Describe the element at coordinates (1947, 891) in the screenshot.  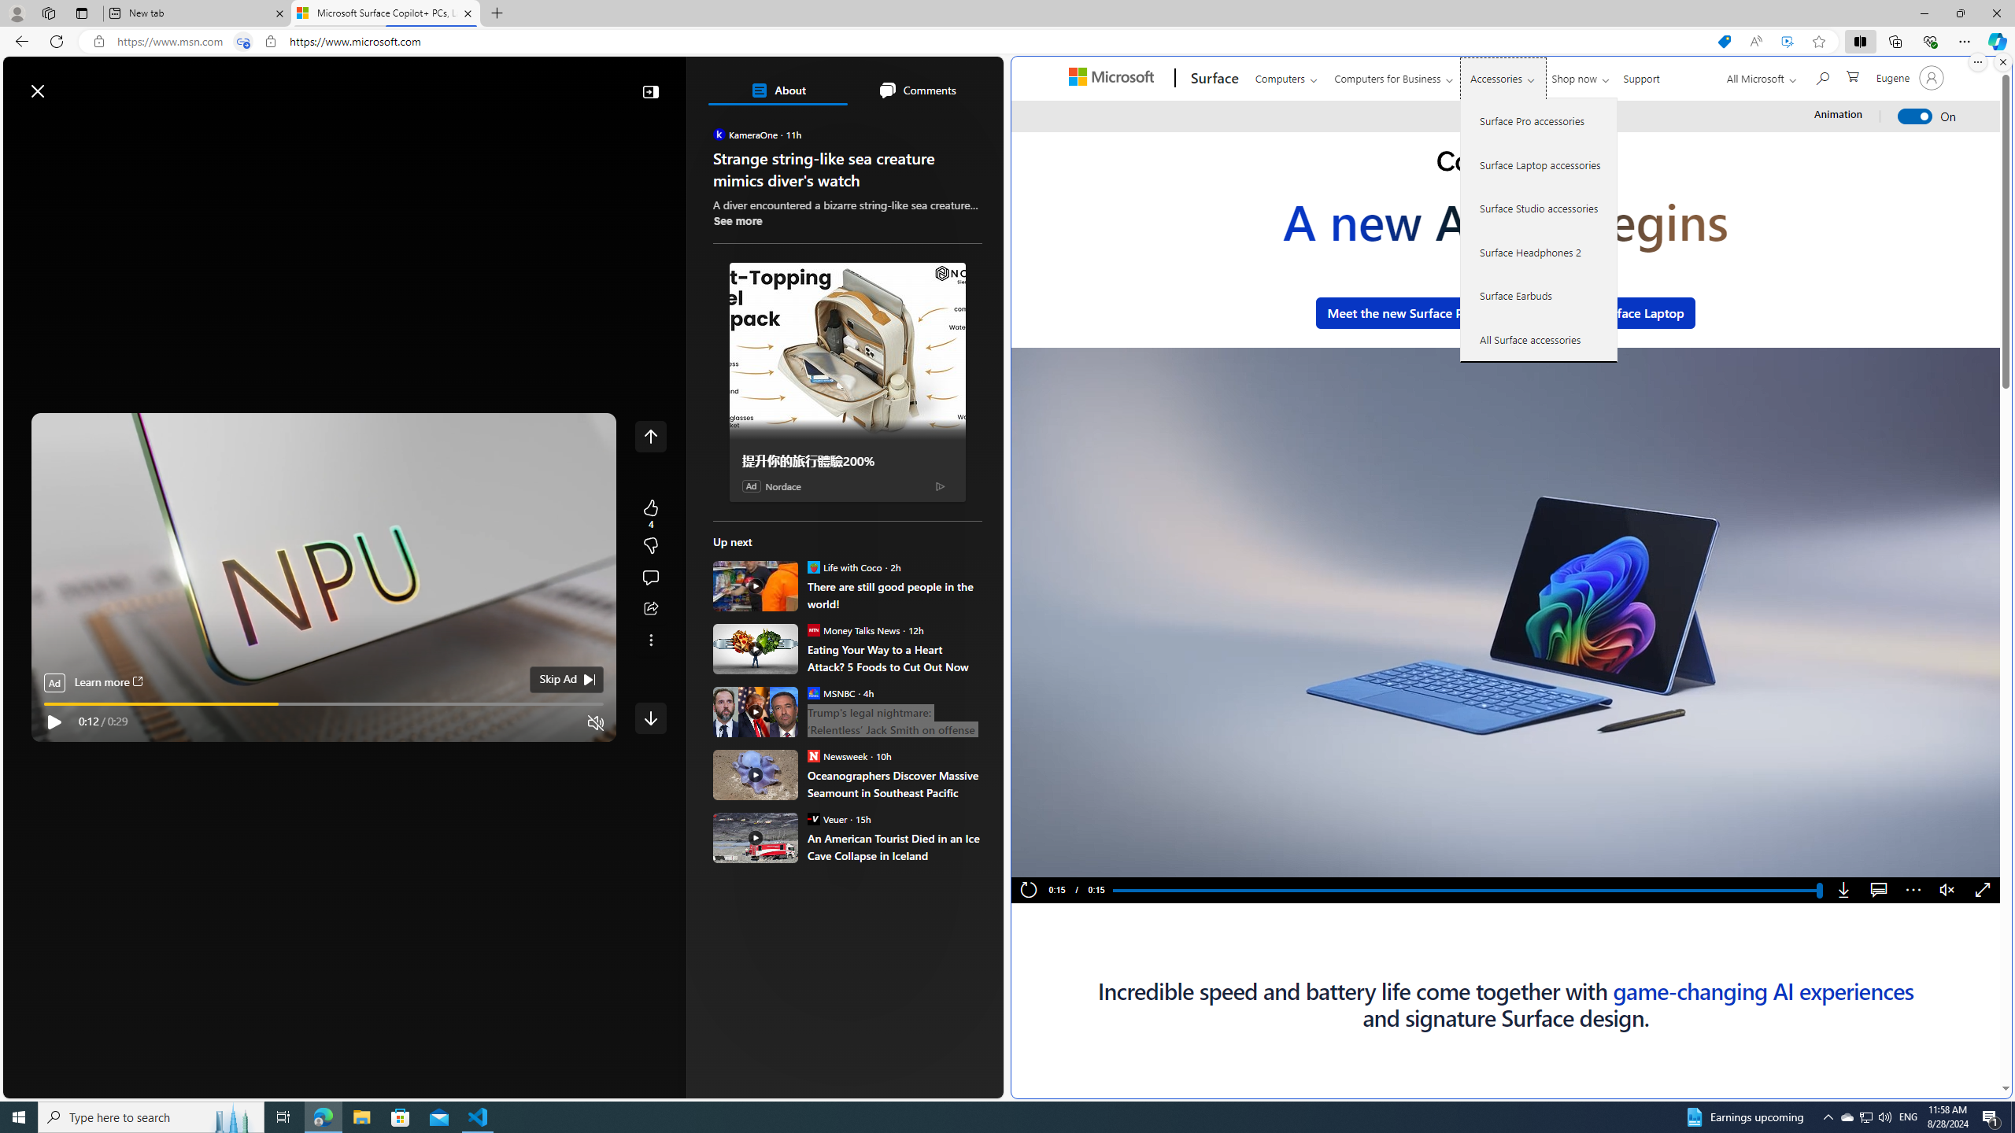
I see `Unmute` at that location.